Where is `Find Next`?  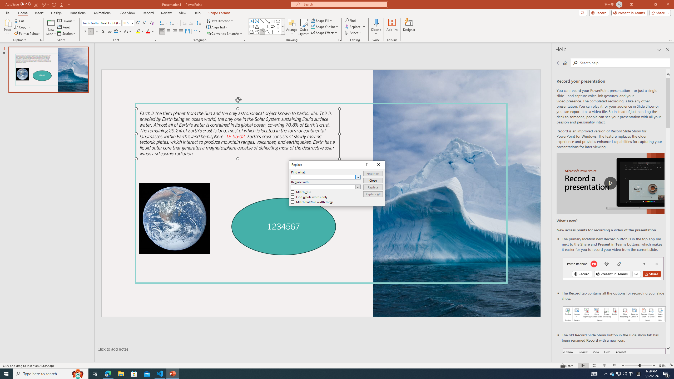 Find Next is located at coordinates (373, 174).